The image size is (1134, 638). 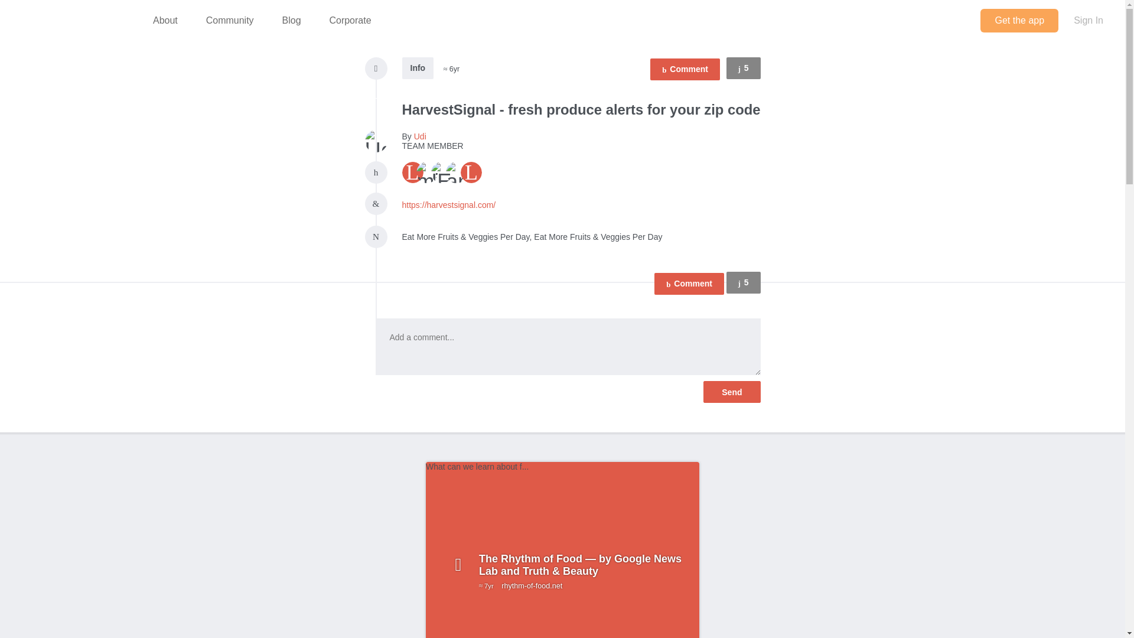 I want to click on Send, so click(x=744, y=282).